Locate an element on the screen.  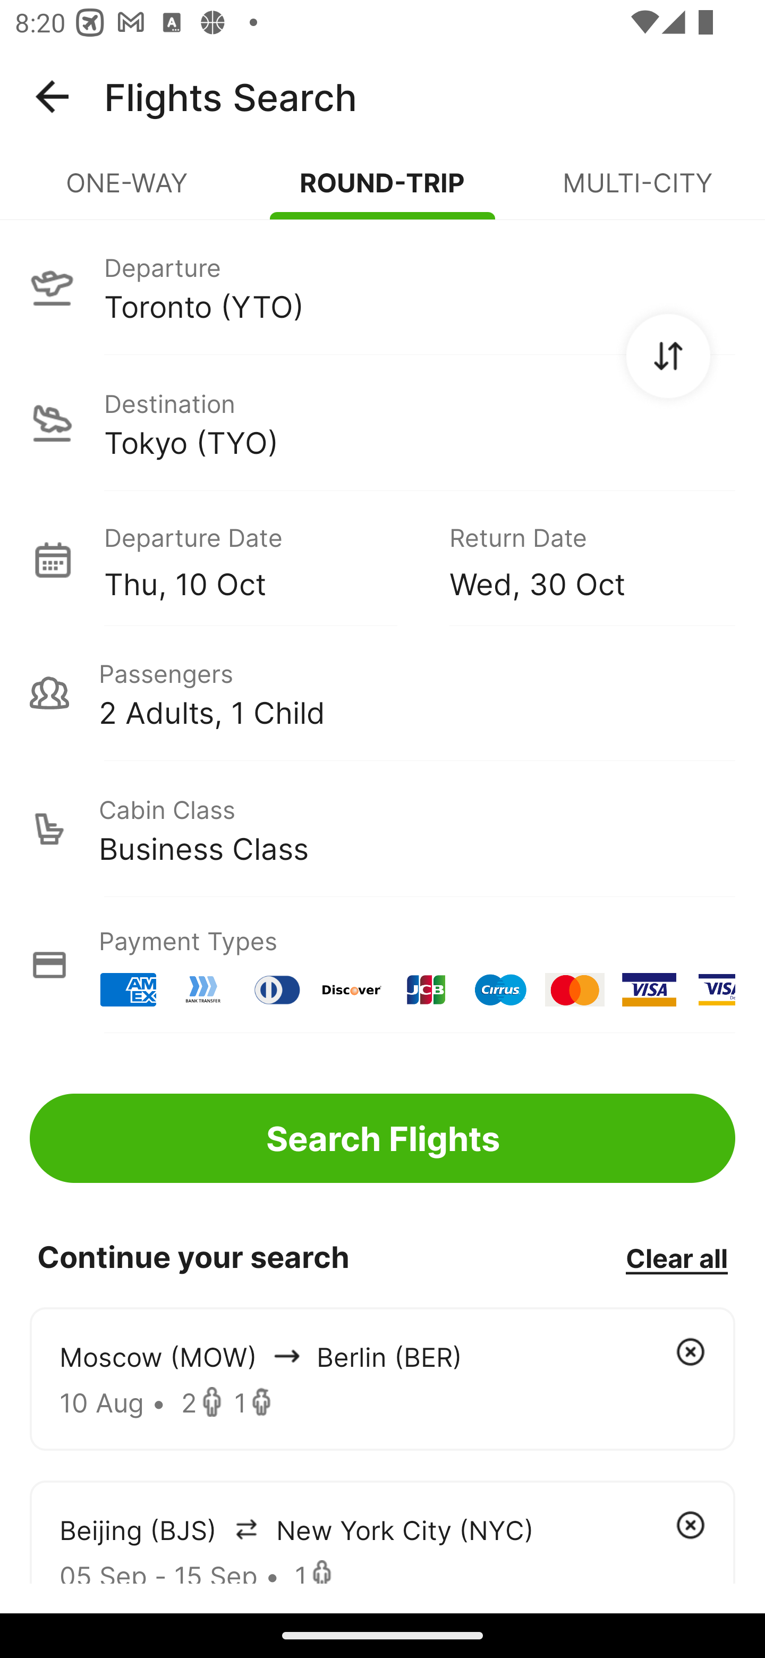
Payment Types is located at coordinates (382, 965).